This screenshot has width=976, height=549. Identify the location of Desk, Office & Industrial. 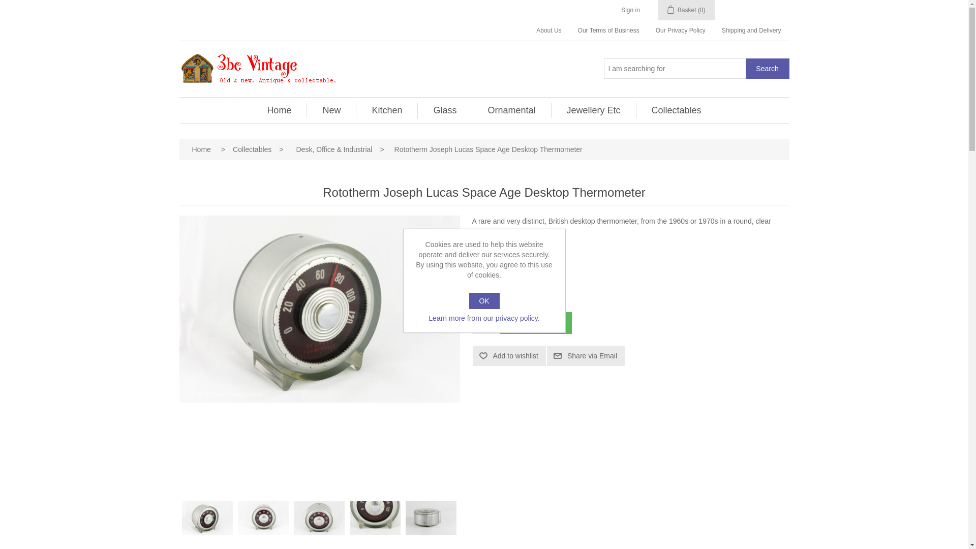
(334, 149).